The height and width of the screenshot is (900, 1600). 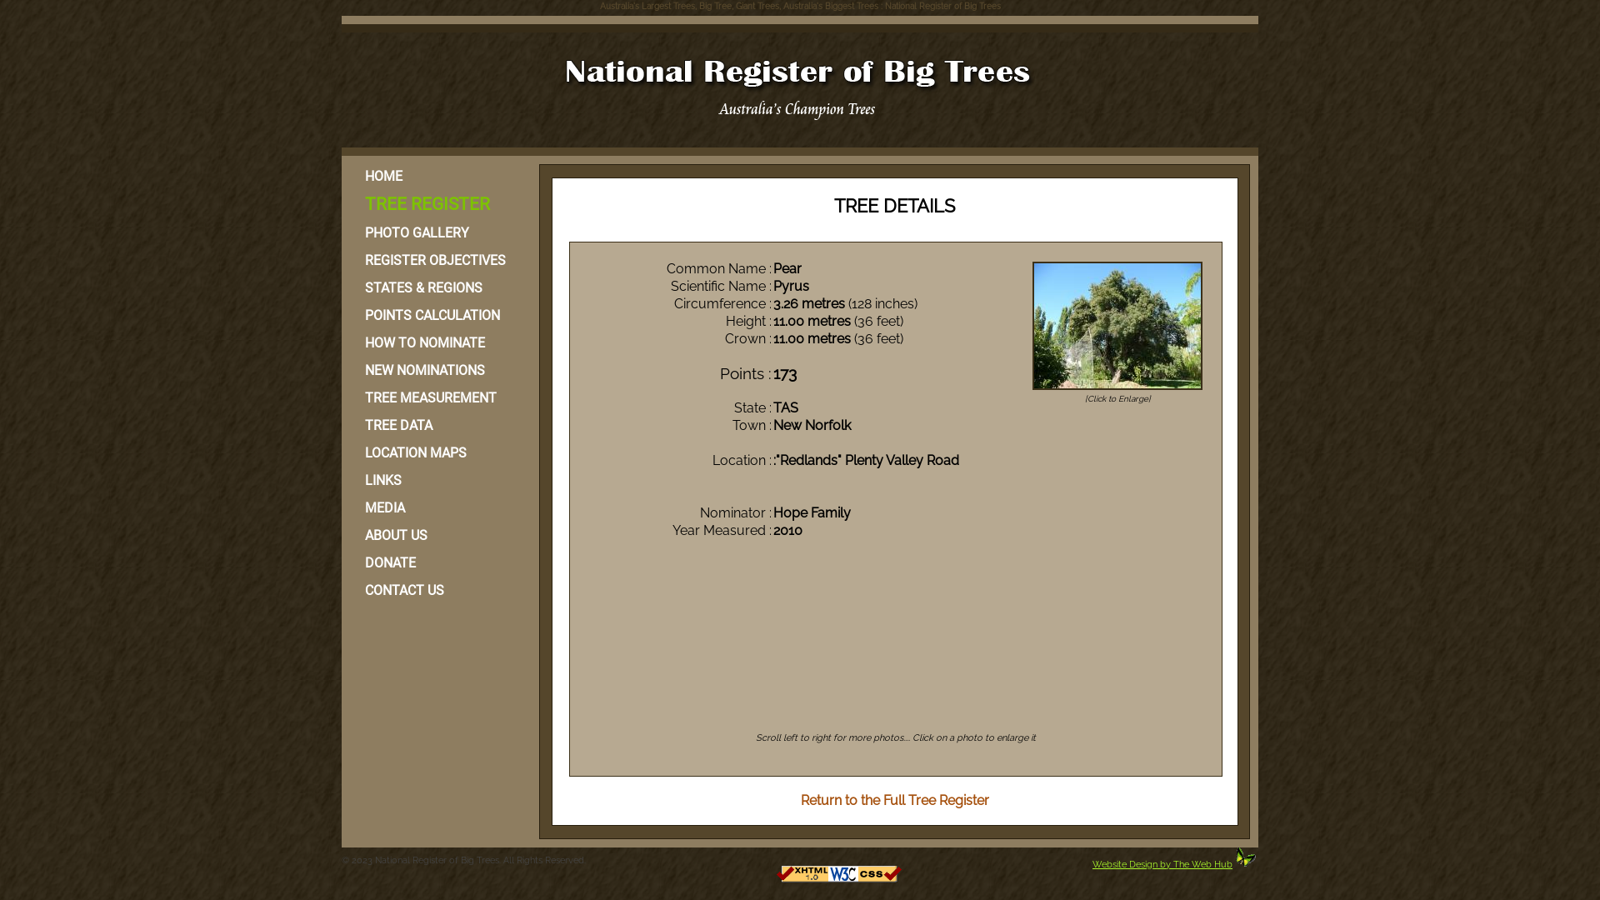 I want to click on Website Designed and Created by The Web Hub, so click(x=1247, y=857).